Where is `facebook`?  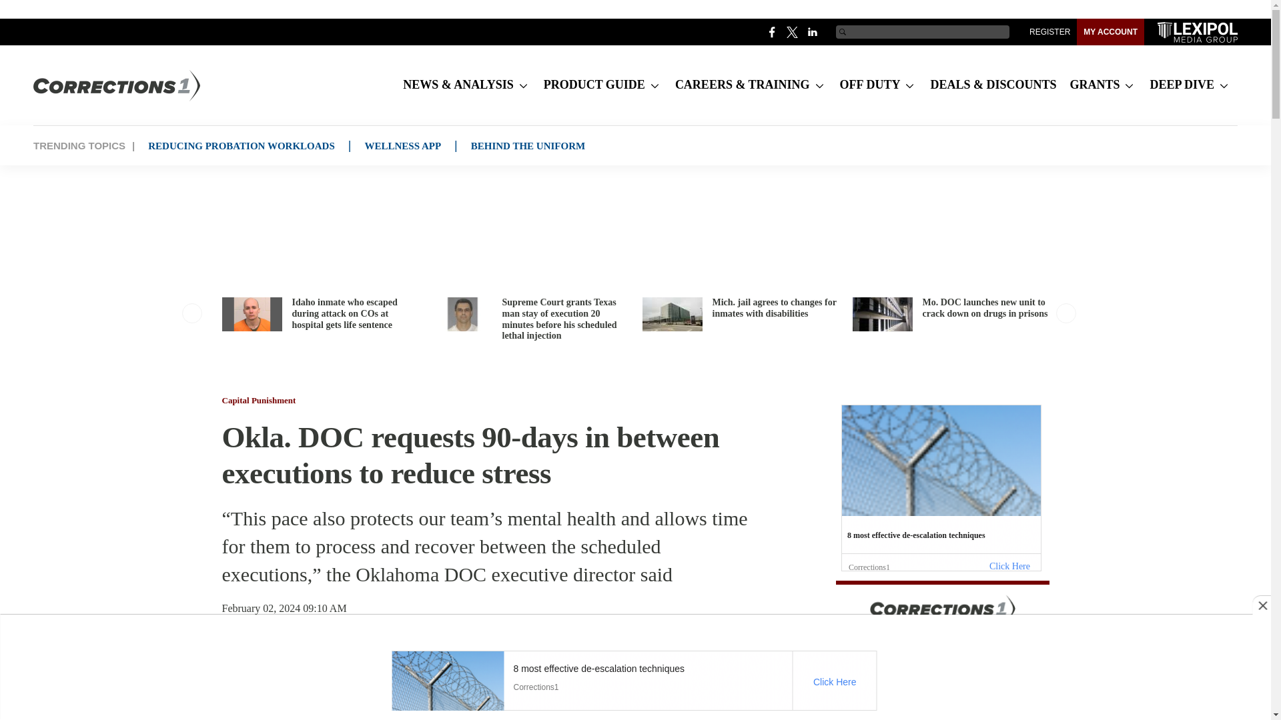 facebook is located at coordinates (773, 32).